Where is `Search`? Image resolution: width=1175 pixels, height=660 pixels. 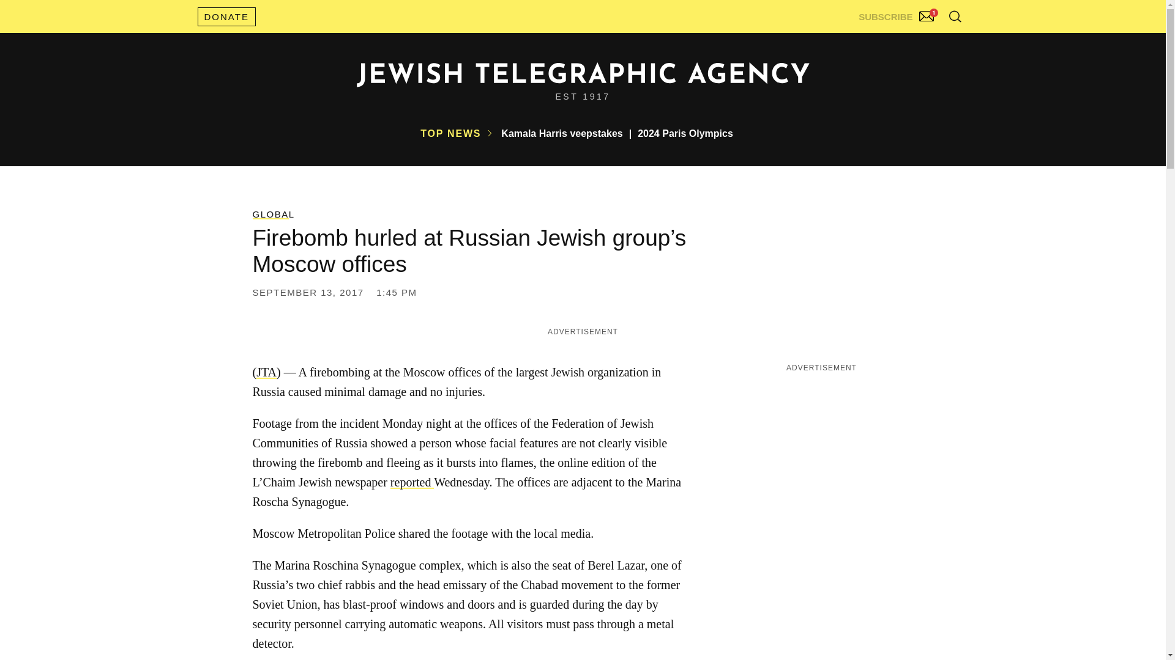 Search is located at coordinates (924, 43).